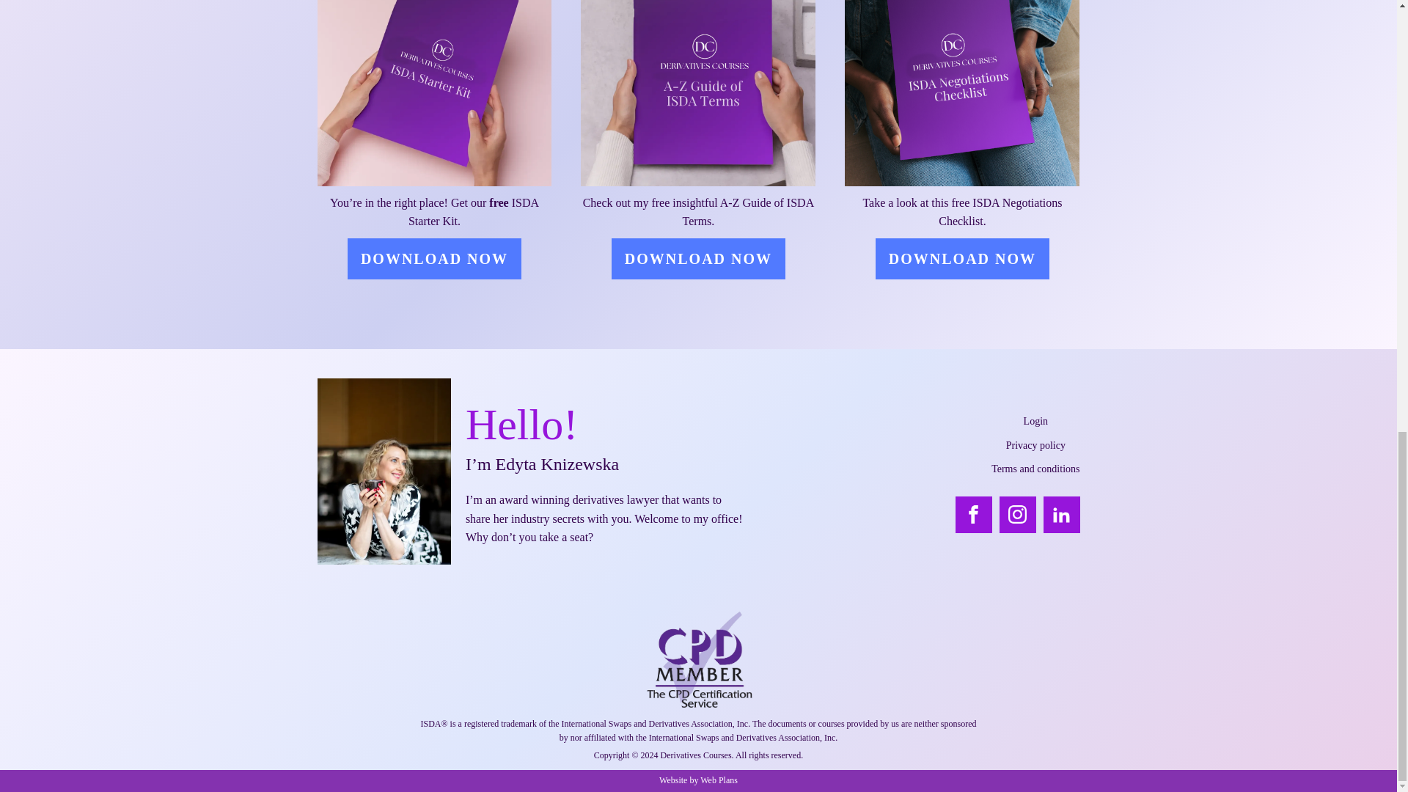 The width and height of the screenshot is (1408, 792). What do you see at coordinates (698, 259) in the screenshot?
I see `DOWNLOAD NOW` at bounding box center [698, 259].